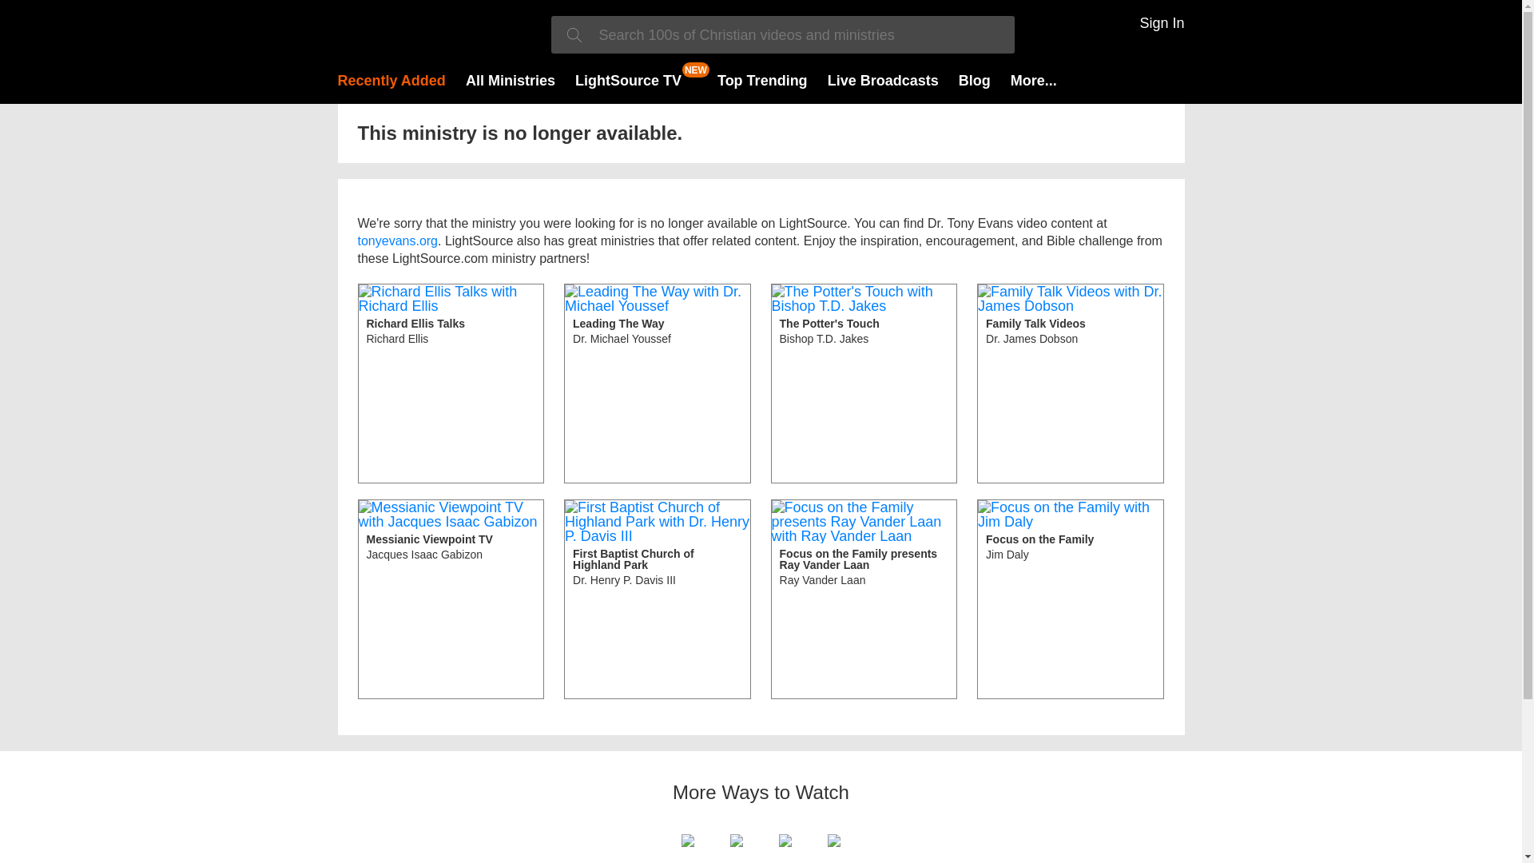 The height and width of the screenshot is (863, 1534). Describe the element at coordinates (628, 80) in the screenshot. I see `More...` at that location.